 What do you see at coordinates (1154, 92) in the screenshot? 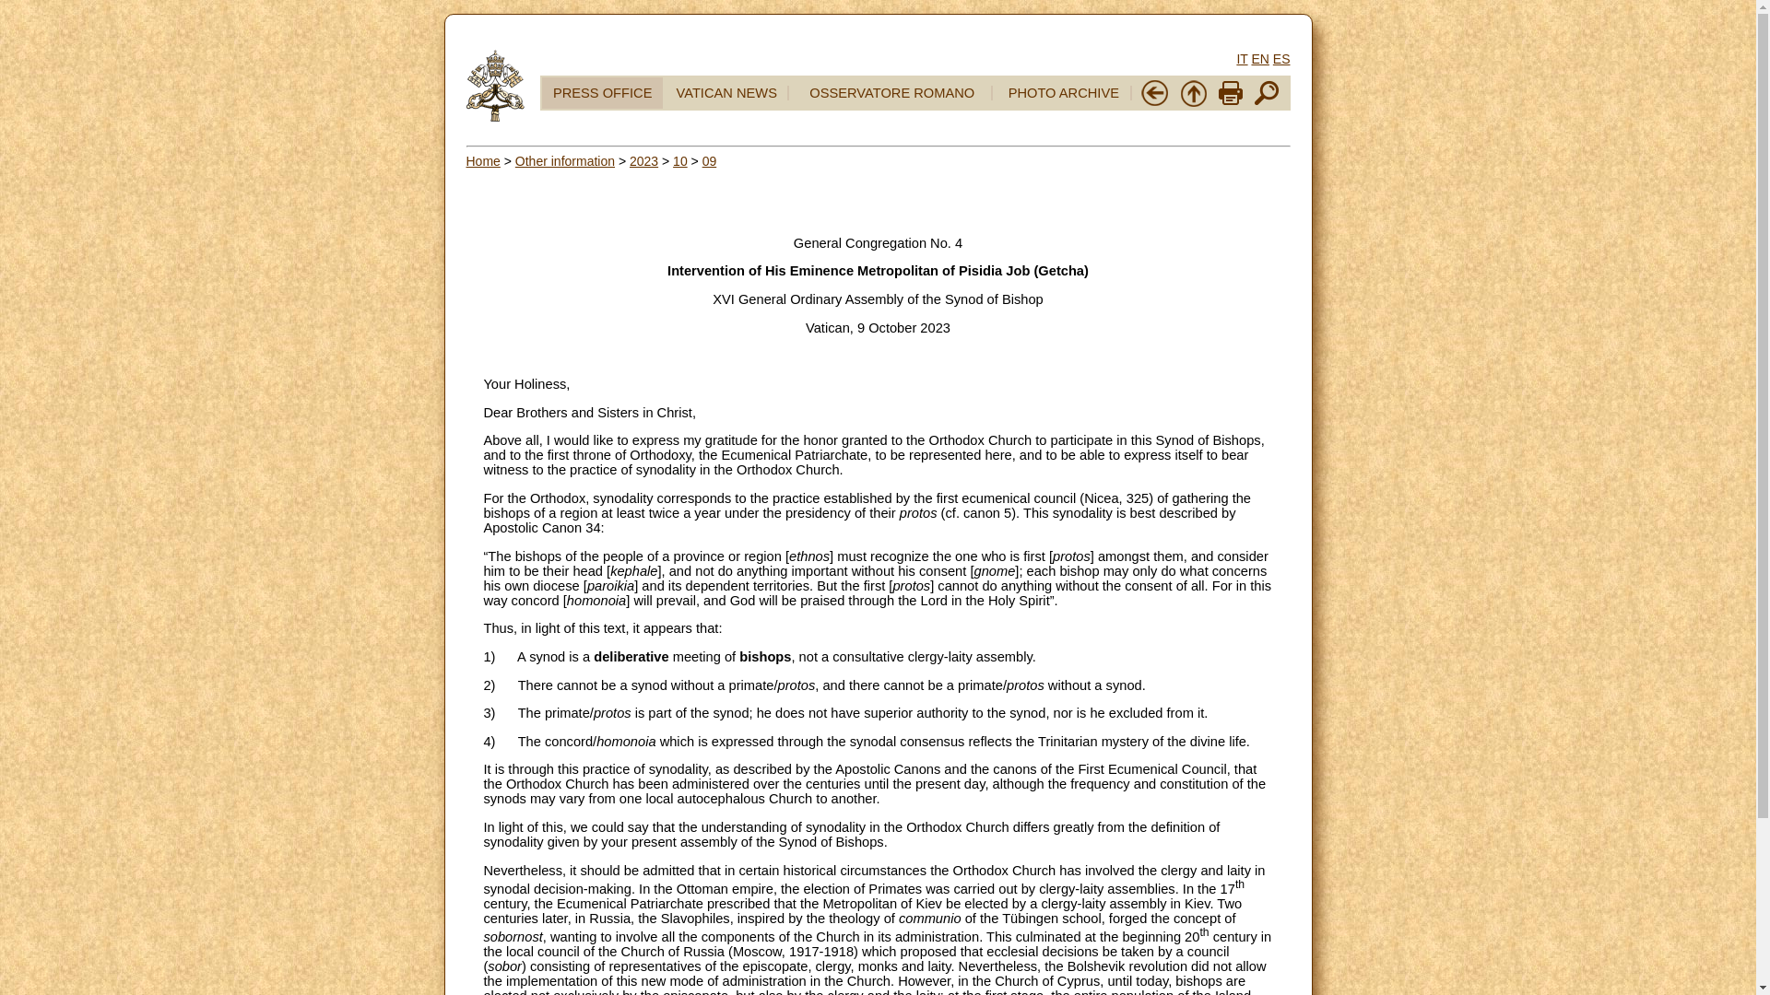
I see `Back` at bounding box center [1154, 92].